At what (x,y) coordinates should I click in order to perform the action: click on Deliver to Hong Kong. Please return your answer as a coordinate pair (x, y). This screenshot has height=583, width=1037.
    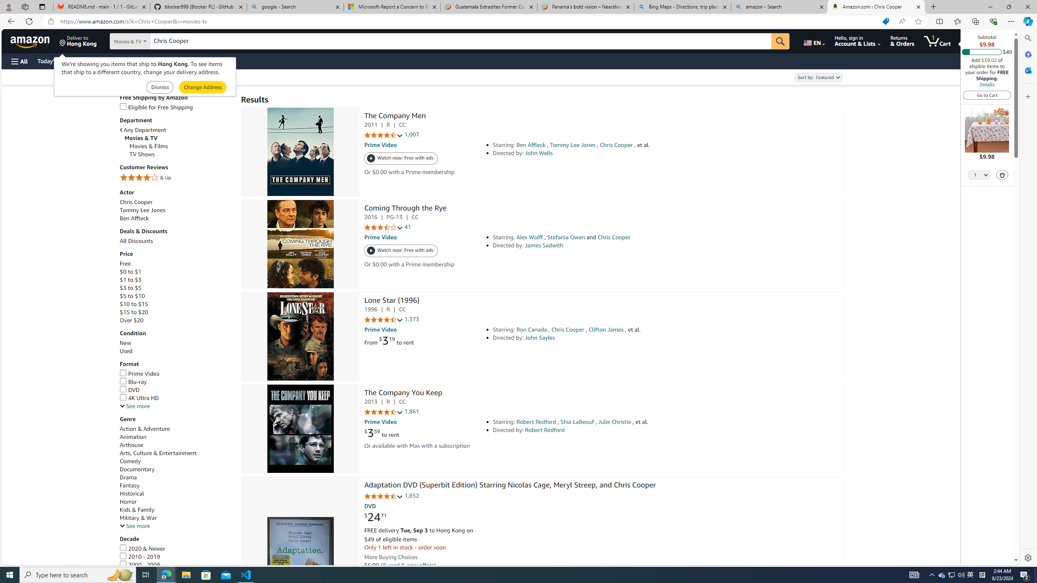
    Looking at the image, I should click on (78, 41).